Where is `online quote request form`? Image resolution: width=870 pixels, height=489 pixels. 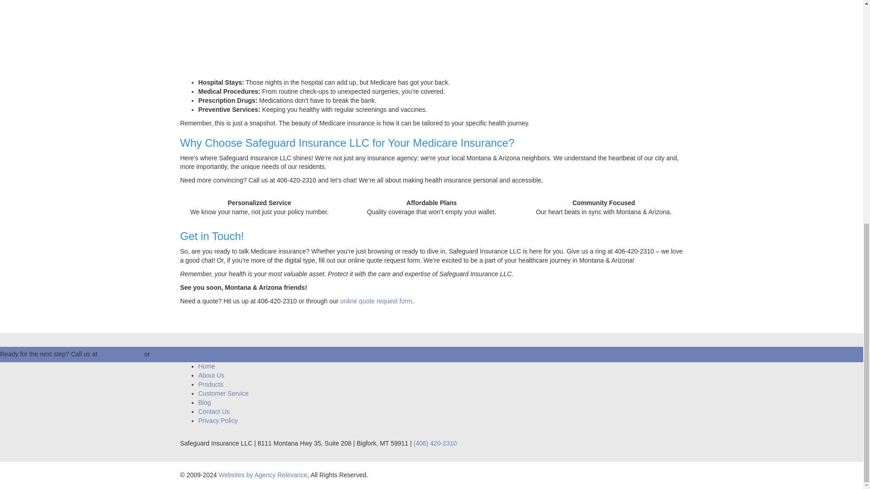 online quote request form is located at coordinates (376, 301).